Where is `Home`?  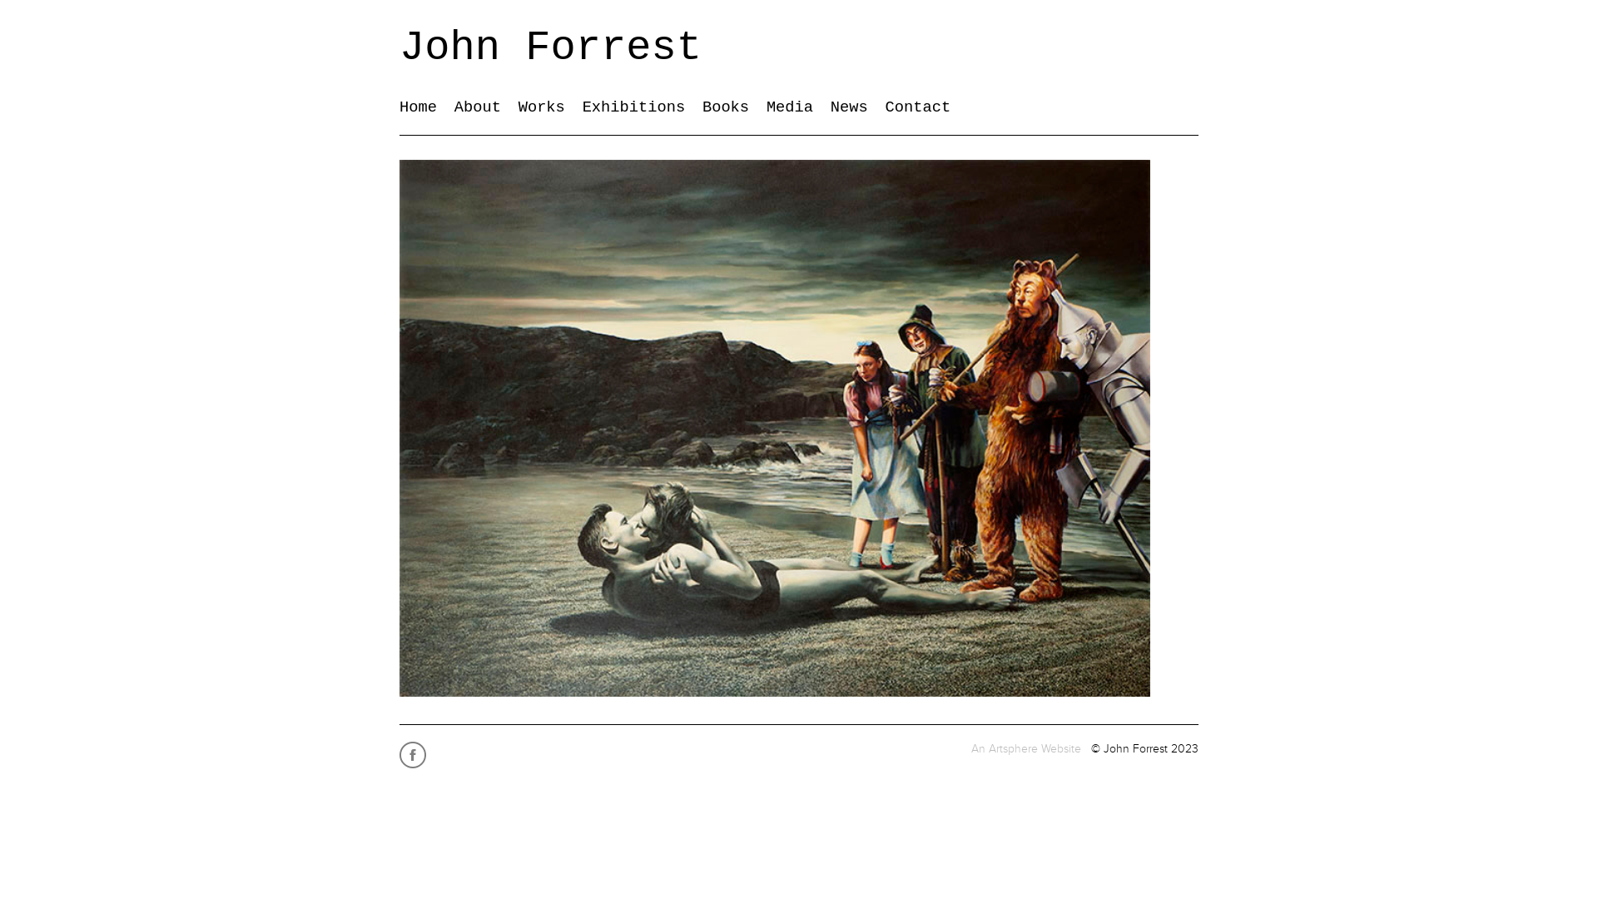 Home is located at coordinates (418, 107).